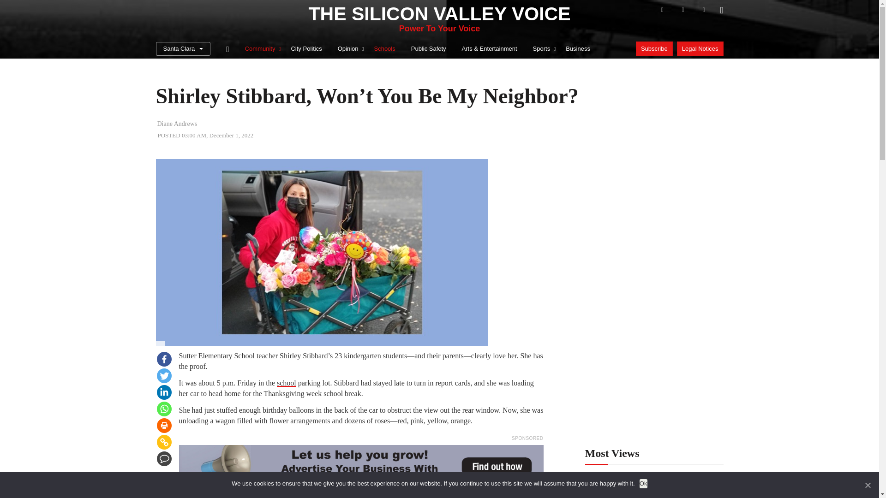  I want to click on Community, so click(260, 49).